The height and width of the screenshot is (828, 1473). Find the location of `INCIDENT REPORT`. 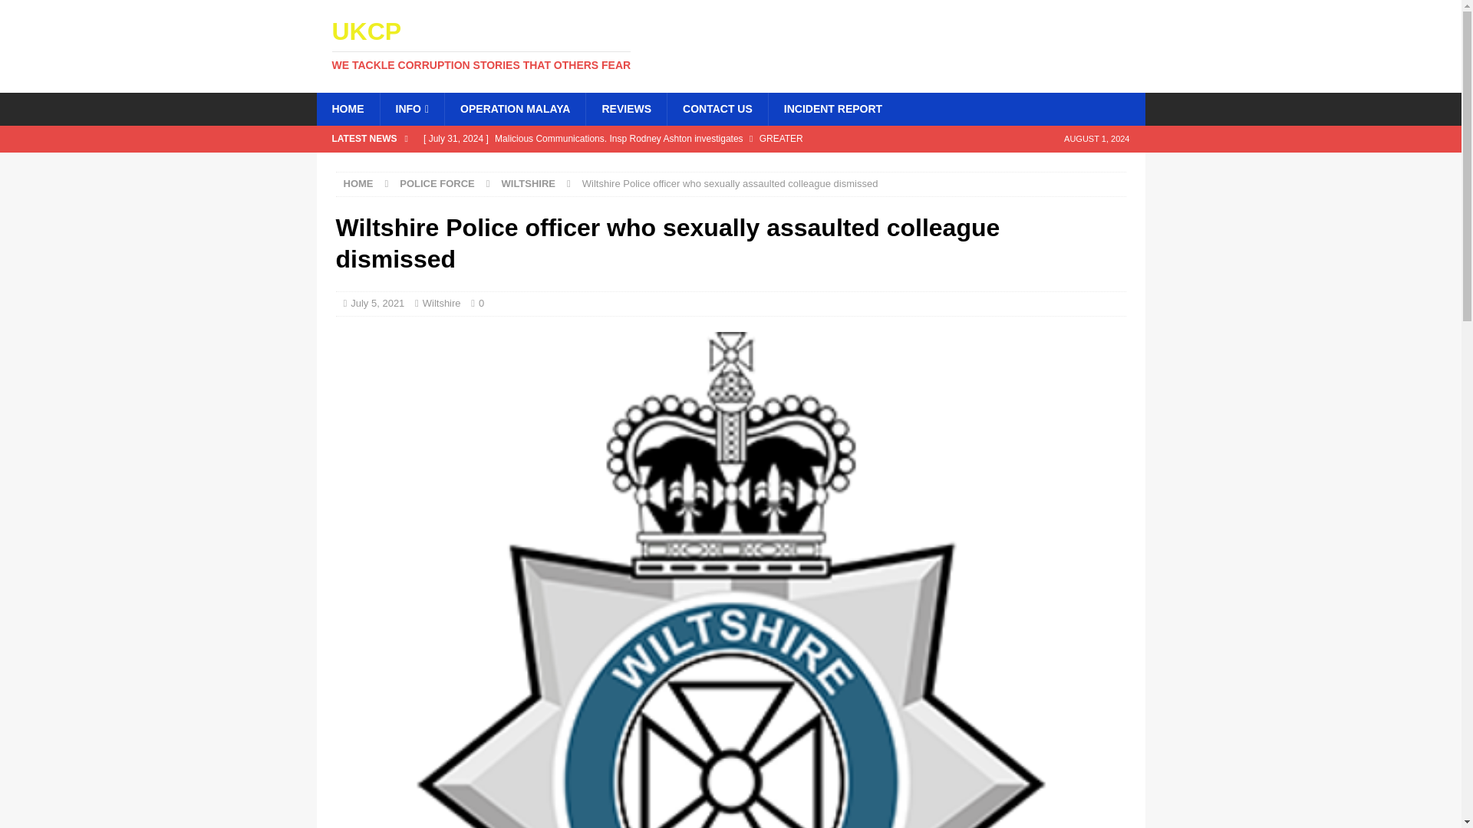

INCIDENT REPORT is located at coordinates (514, 109).